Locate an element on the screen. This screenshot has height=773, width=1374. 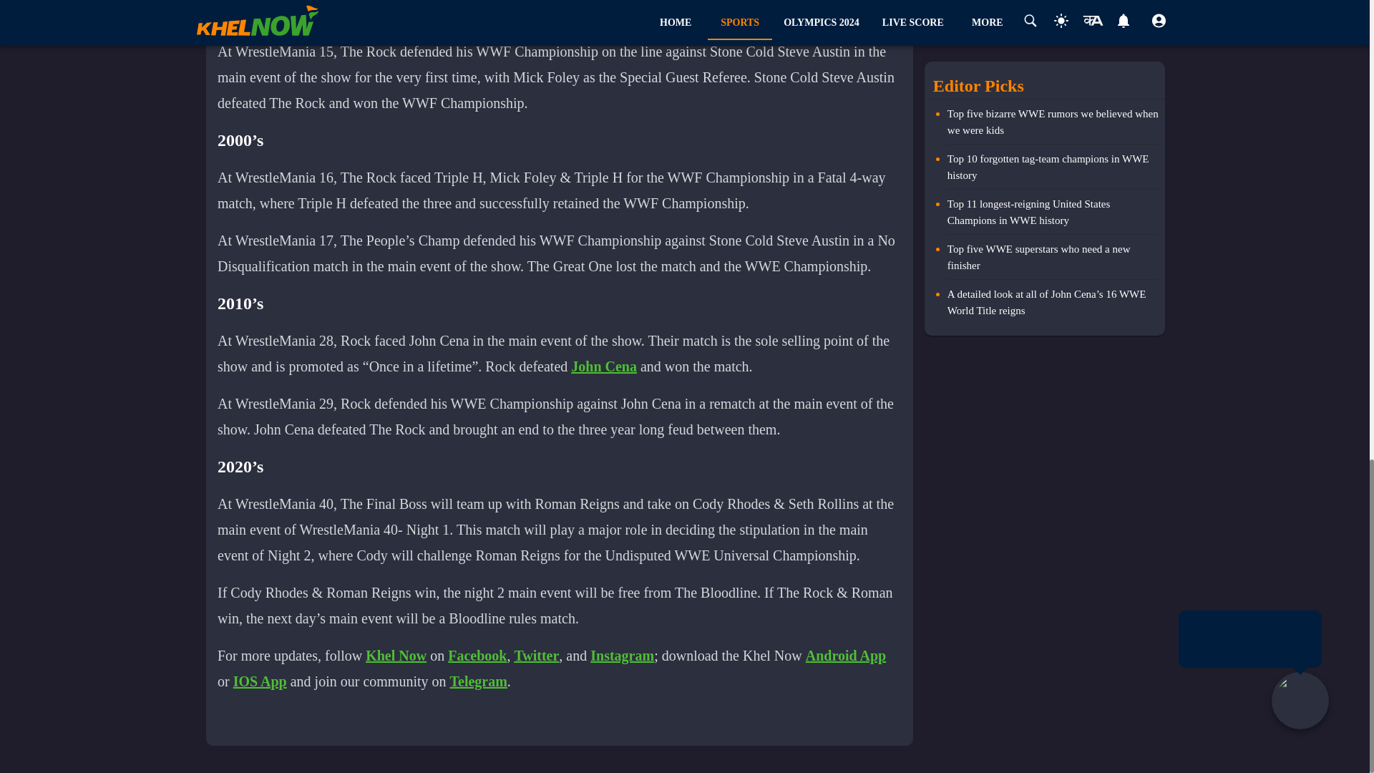
Twitter is located at coordinates (537, 656).